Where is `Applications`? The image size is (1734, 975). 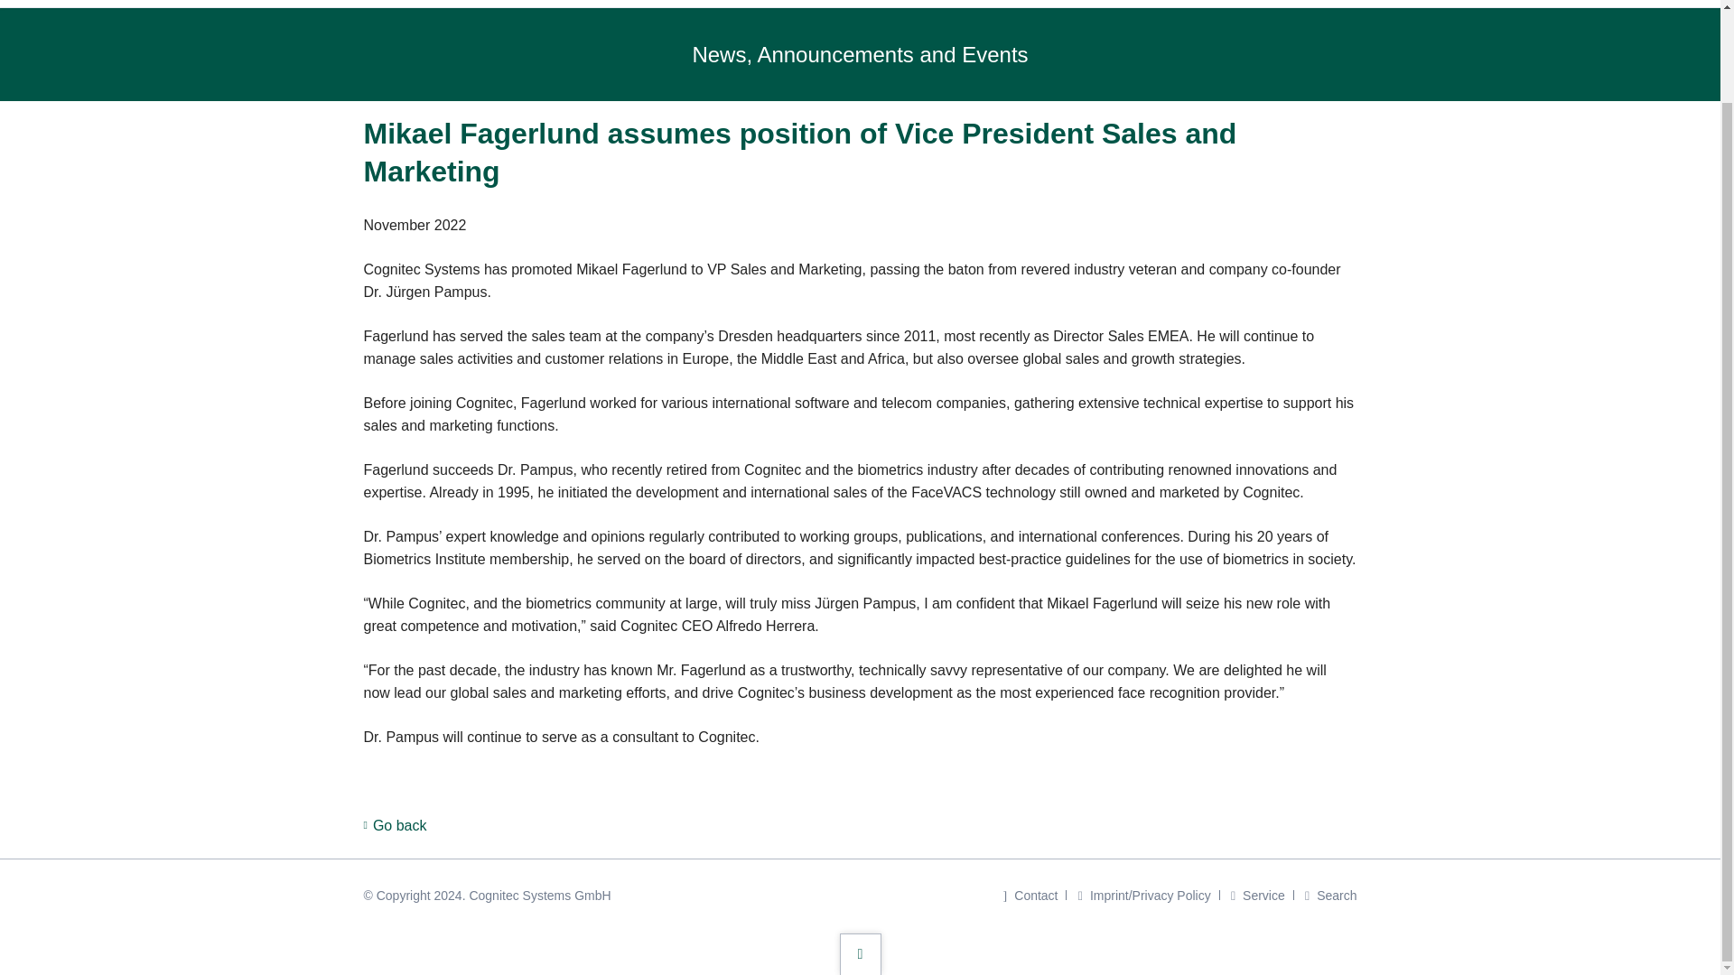 Applications is located at coordinates (930, 4).